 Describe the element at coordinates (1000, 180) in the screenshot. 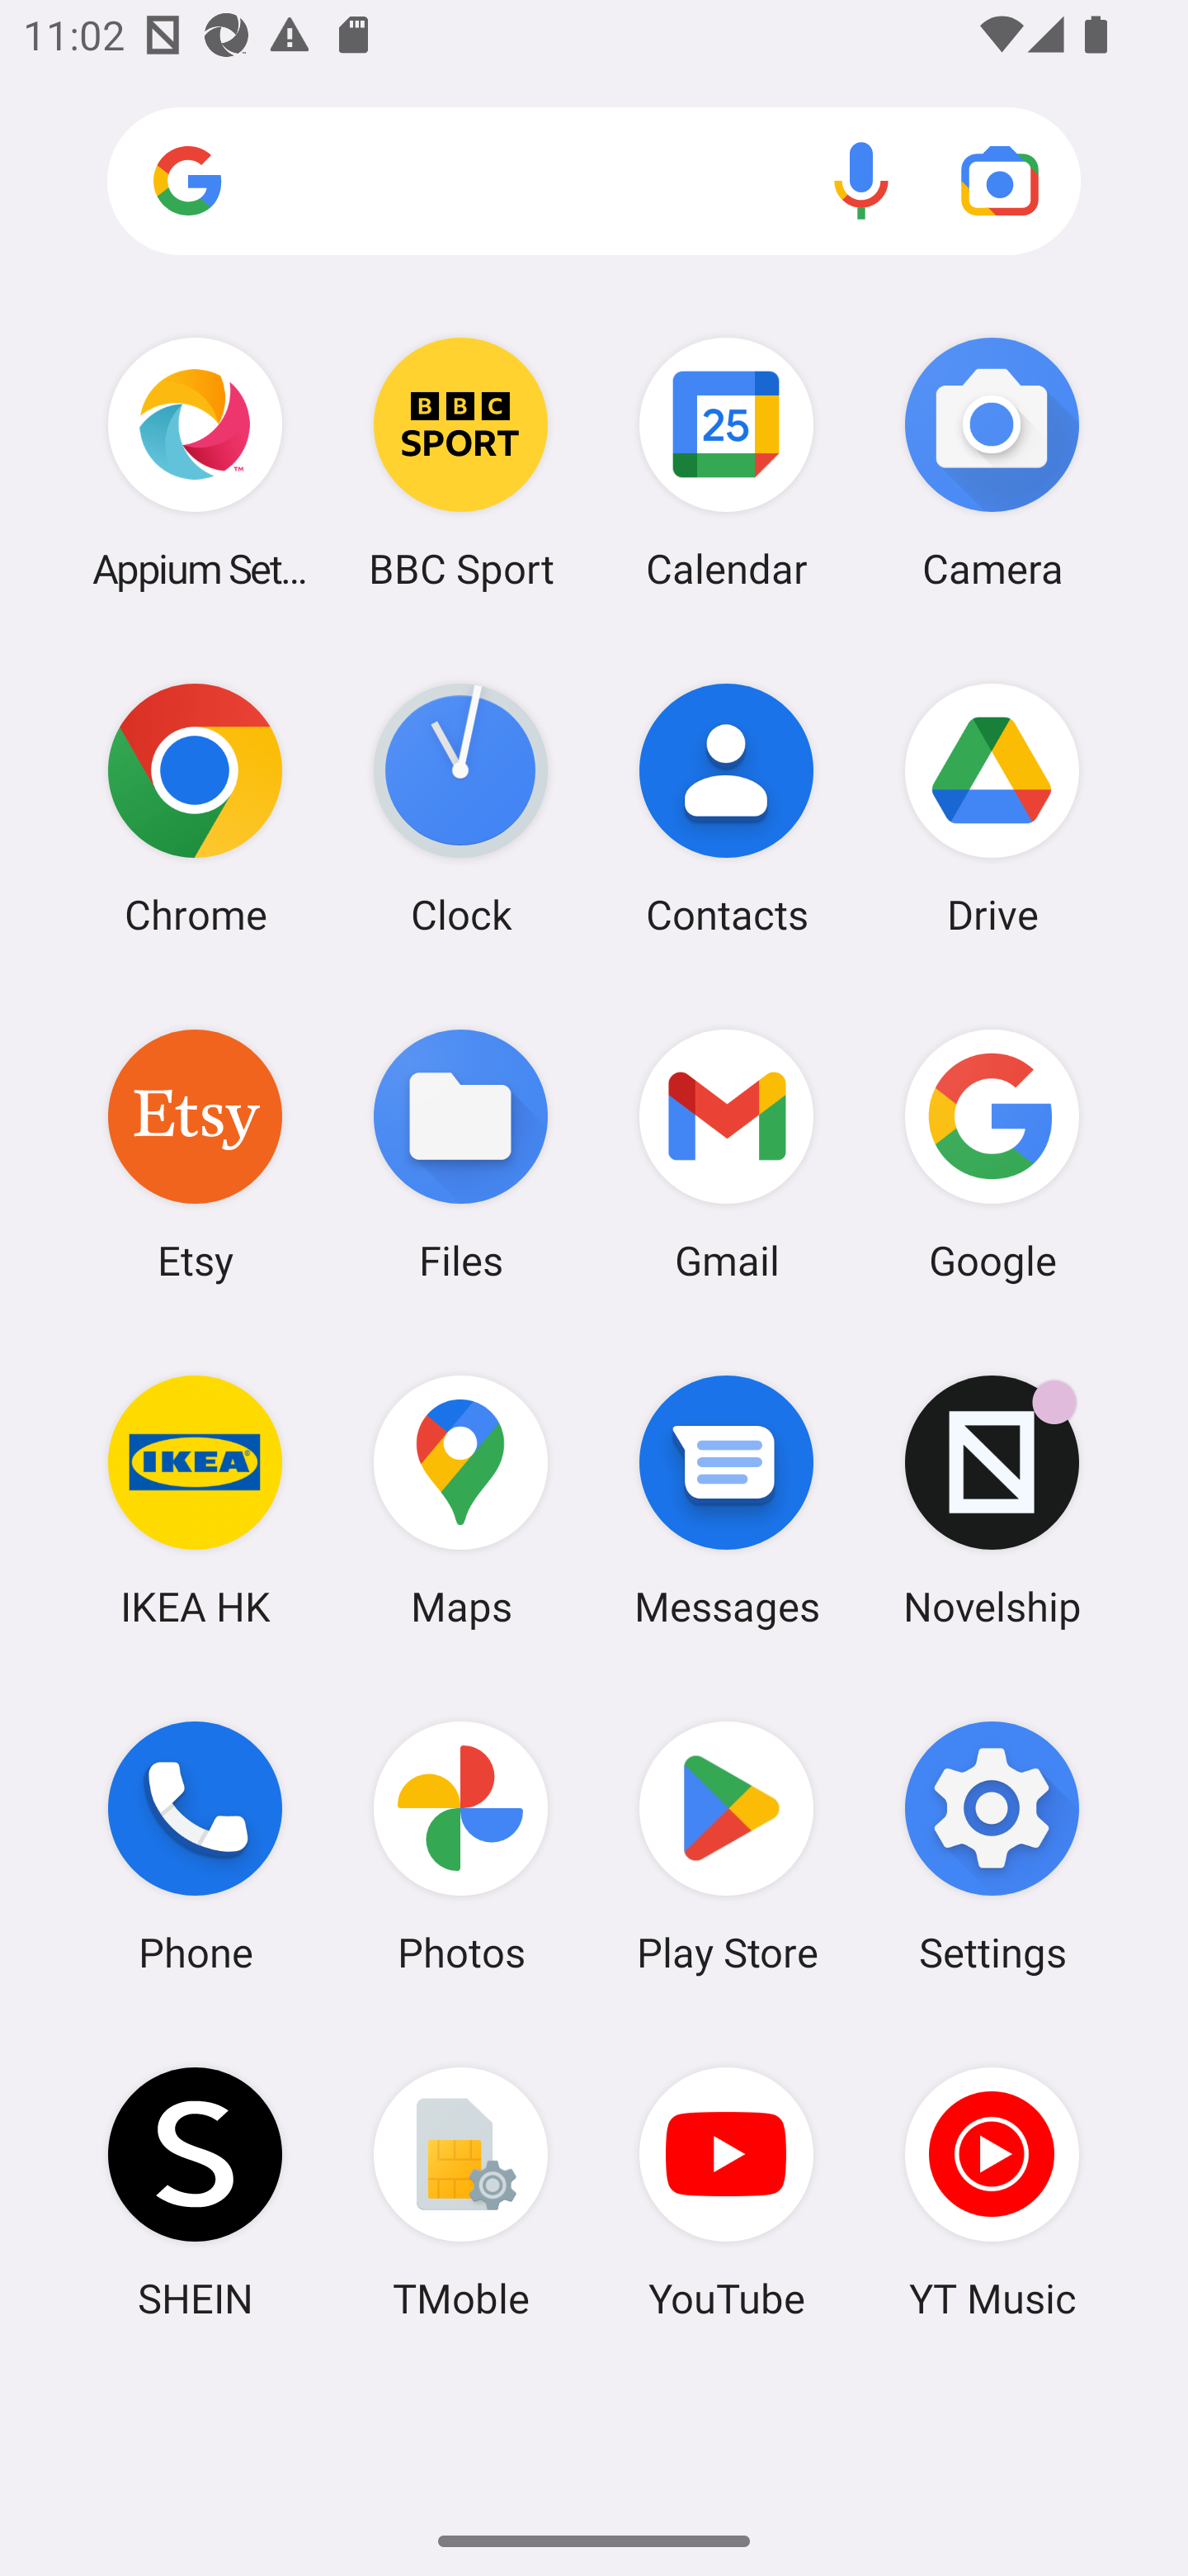

I see `Google Lens` at that location.